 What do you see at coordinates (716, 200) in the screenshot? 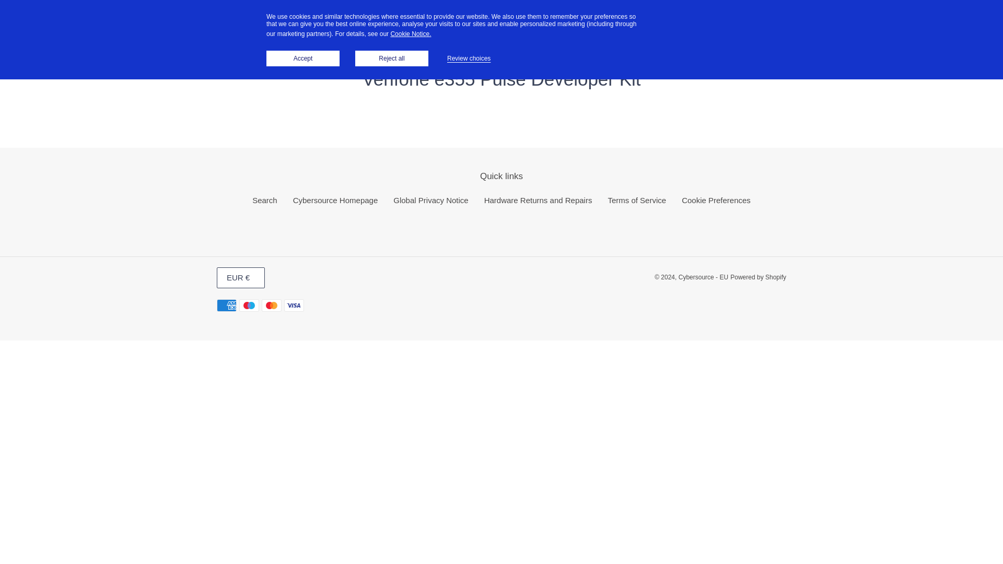
I see `Cookie Preferences` at bounding box center [716, 200].